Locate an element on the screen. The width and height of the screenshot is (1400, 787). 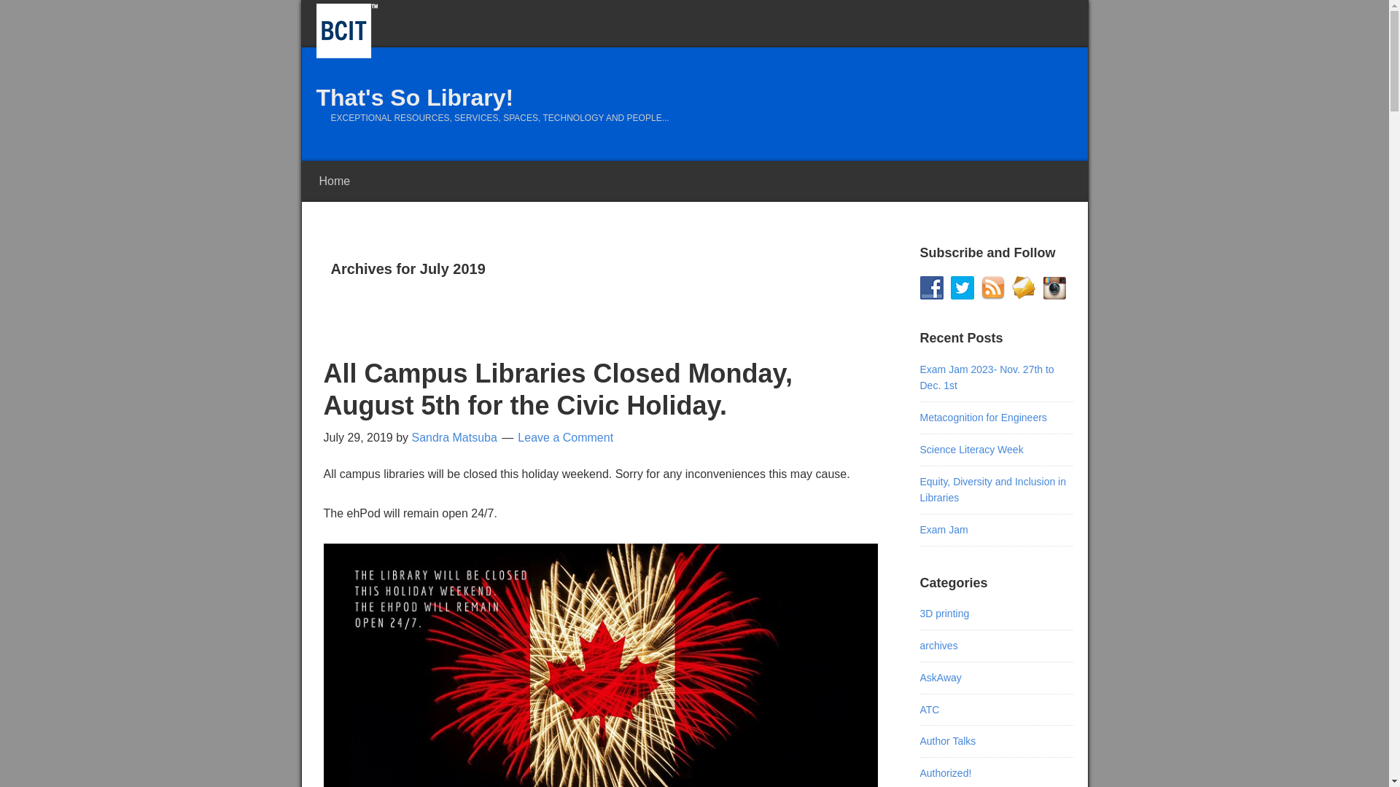
Exam Jam is located at coordinates (944, 530).